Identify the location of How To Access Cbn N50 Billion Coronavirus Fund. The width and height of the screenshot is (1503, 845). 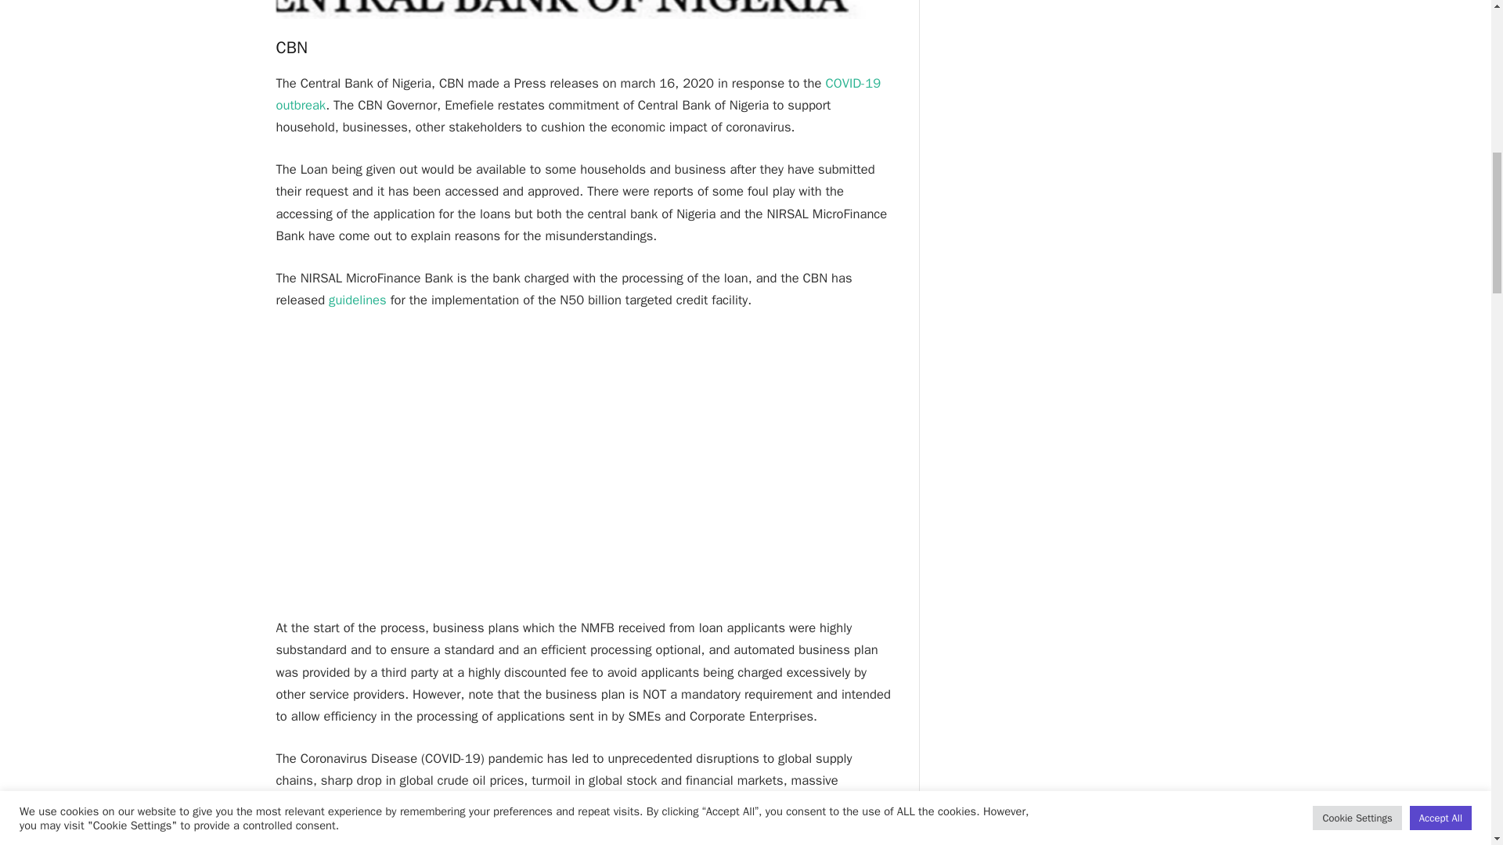
(584, 9).